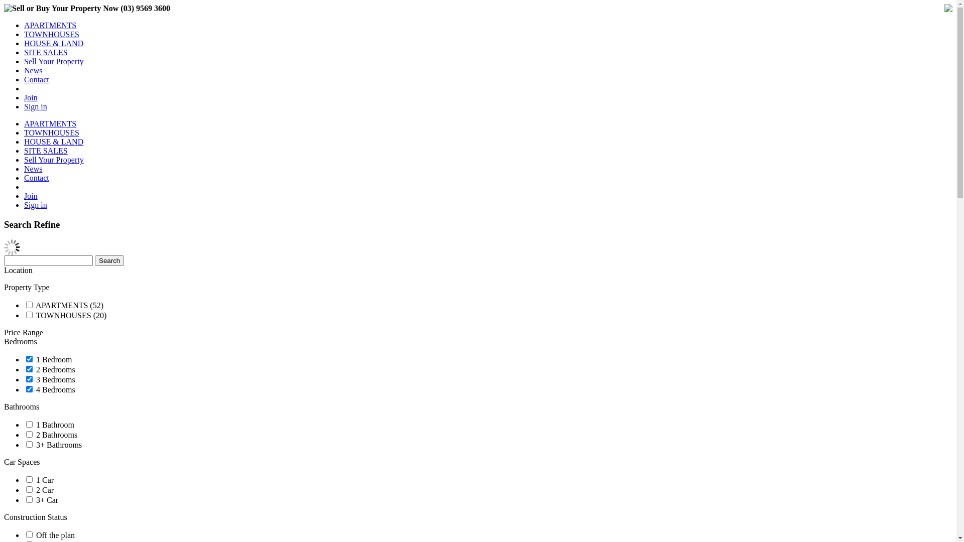 The height and width of the screenshot is (542, 964). Describe the element at coordinates (52, 132) in the screenshot. I see `TOWNHOUSES` at that location.